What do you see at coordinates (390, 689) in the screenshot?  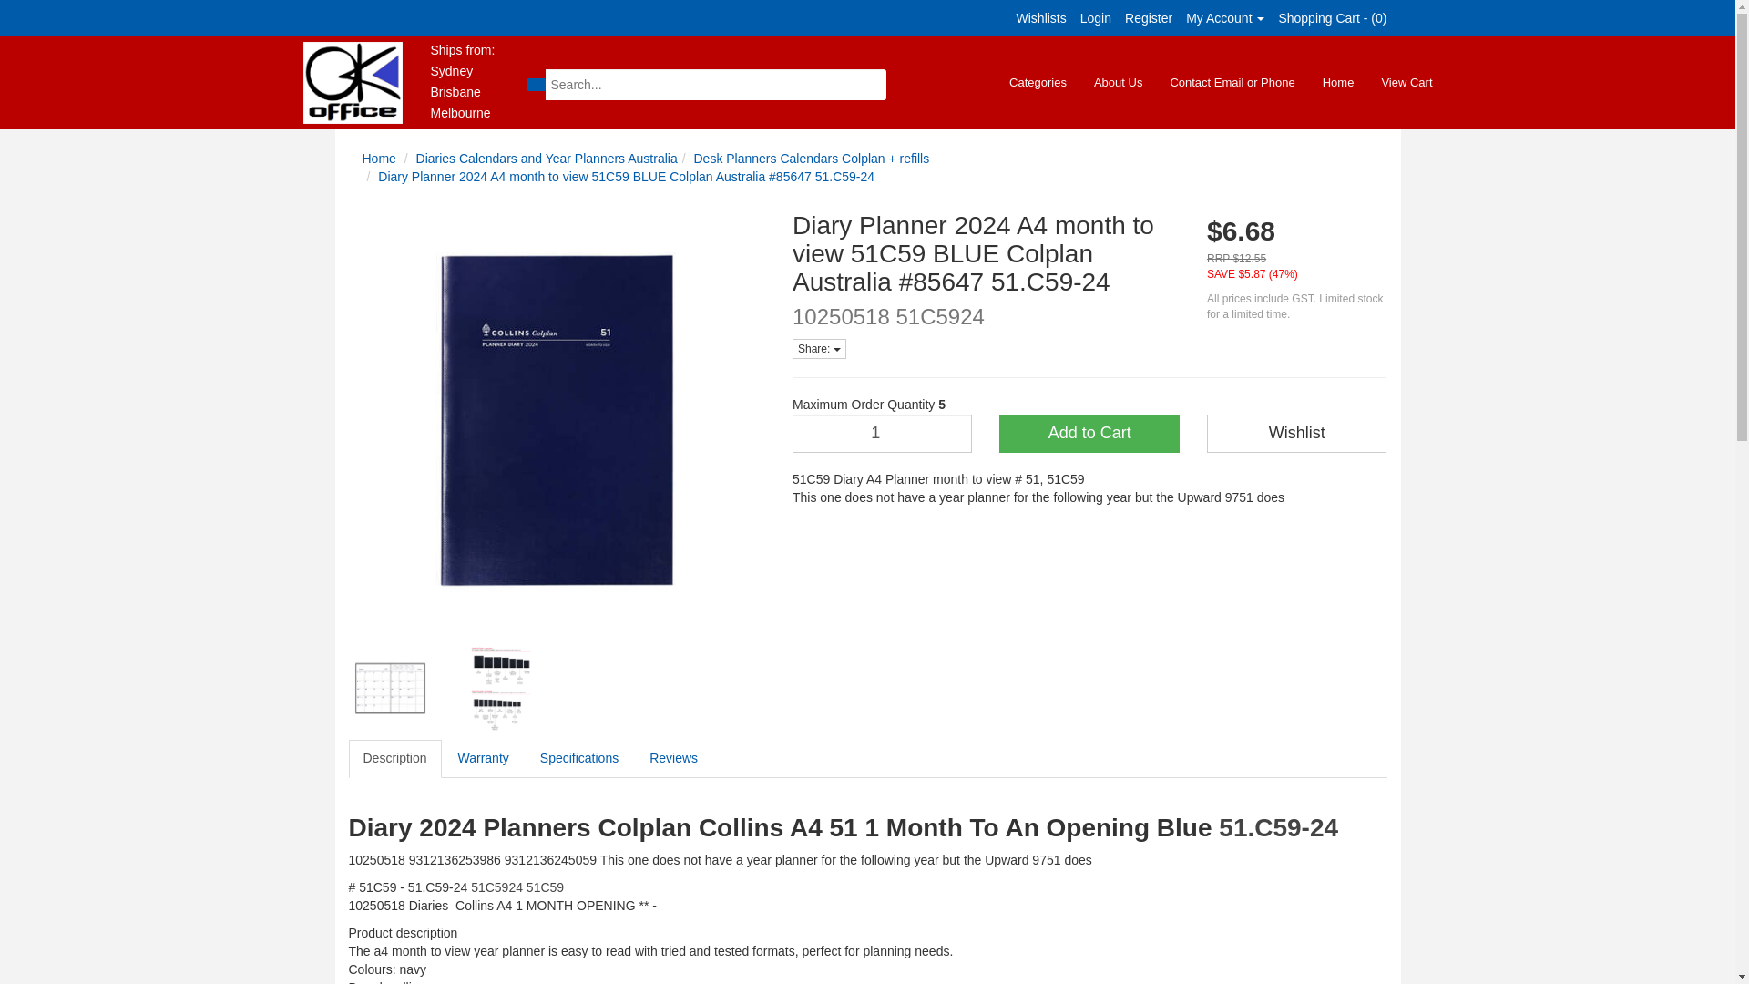 I see `Large View` at bounding box center [390, 689].